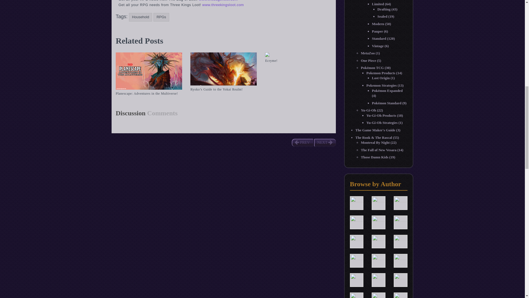 This screenshot has width=529, height=298. I want to click on Dan Erickson, so click(400, 203).